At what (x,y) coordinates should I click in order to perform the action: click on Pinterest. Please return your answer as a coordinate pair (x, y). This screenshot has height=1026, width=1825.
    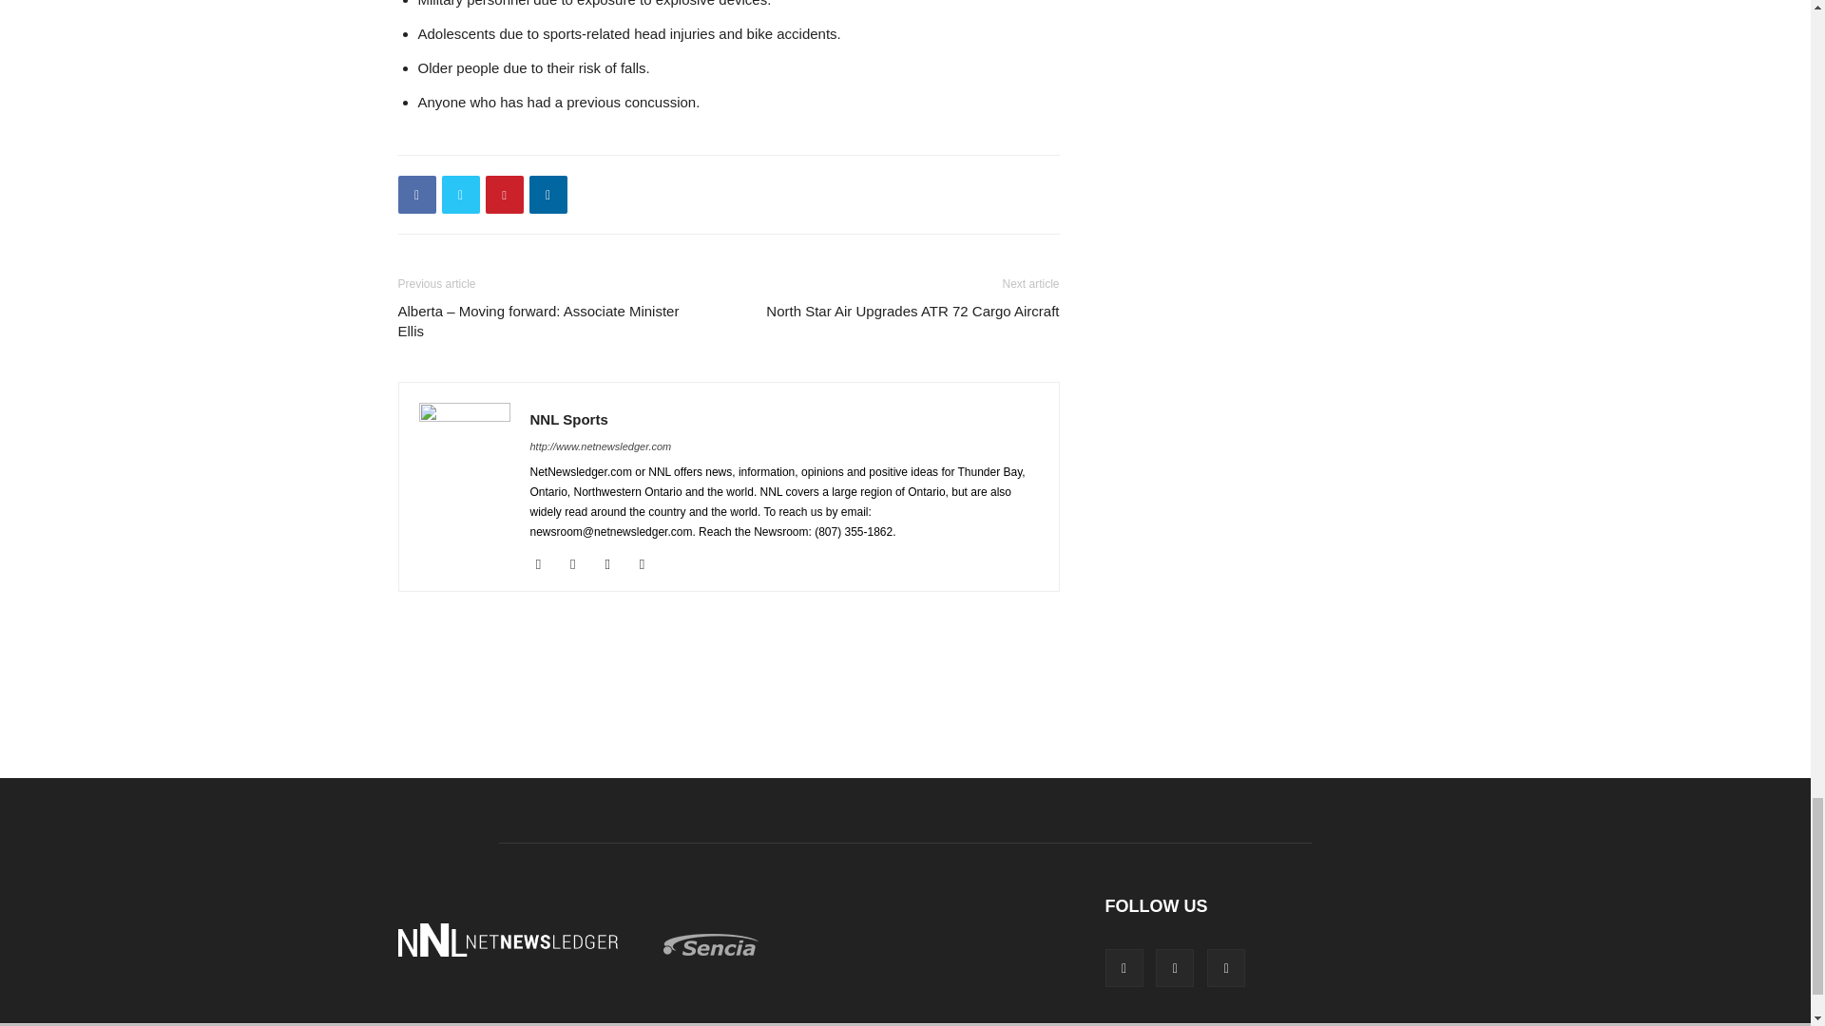
    Looking at the image, I should click on (504, 194).